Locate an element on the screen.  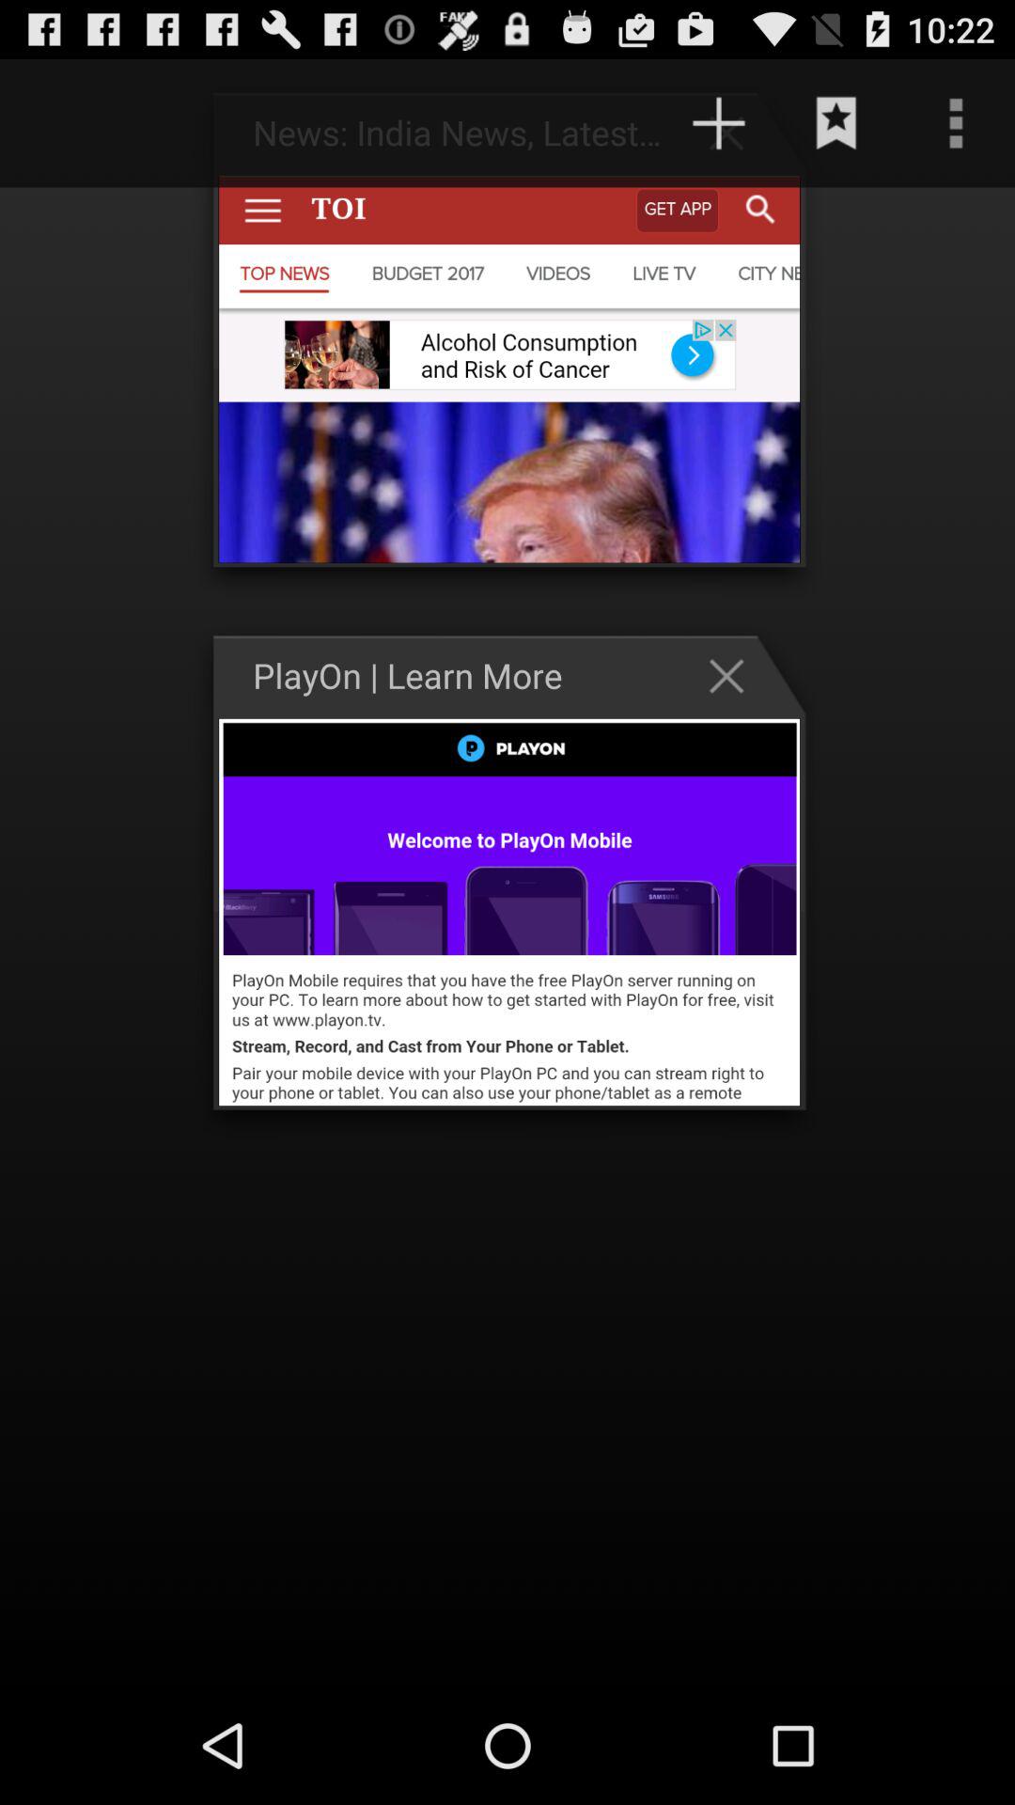
swipe to http www playon item is located at coordinates (562, 122).